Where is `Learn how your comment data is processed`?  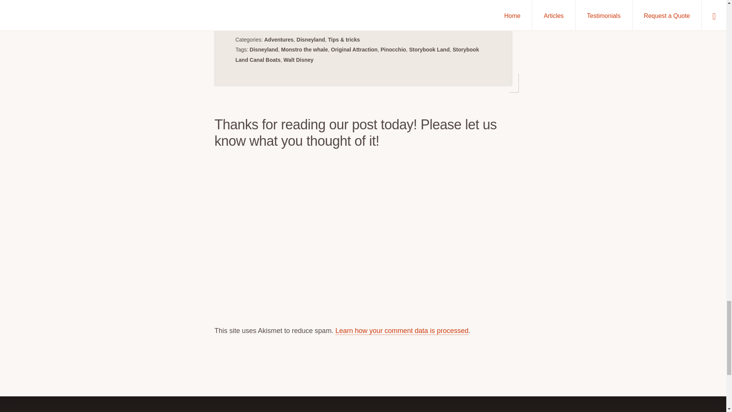 Learn how your comment data is processed is located at coordinates (402, 331).